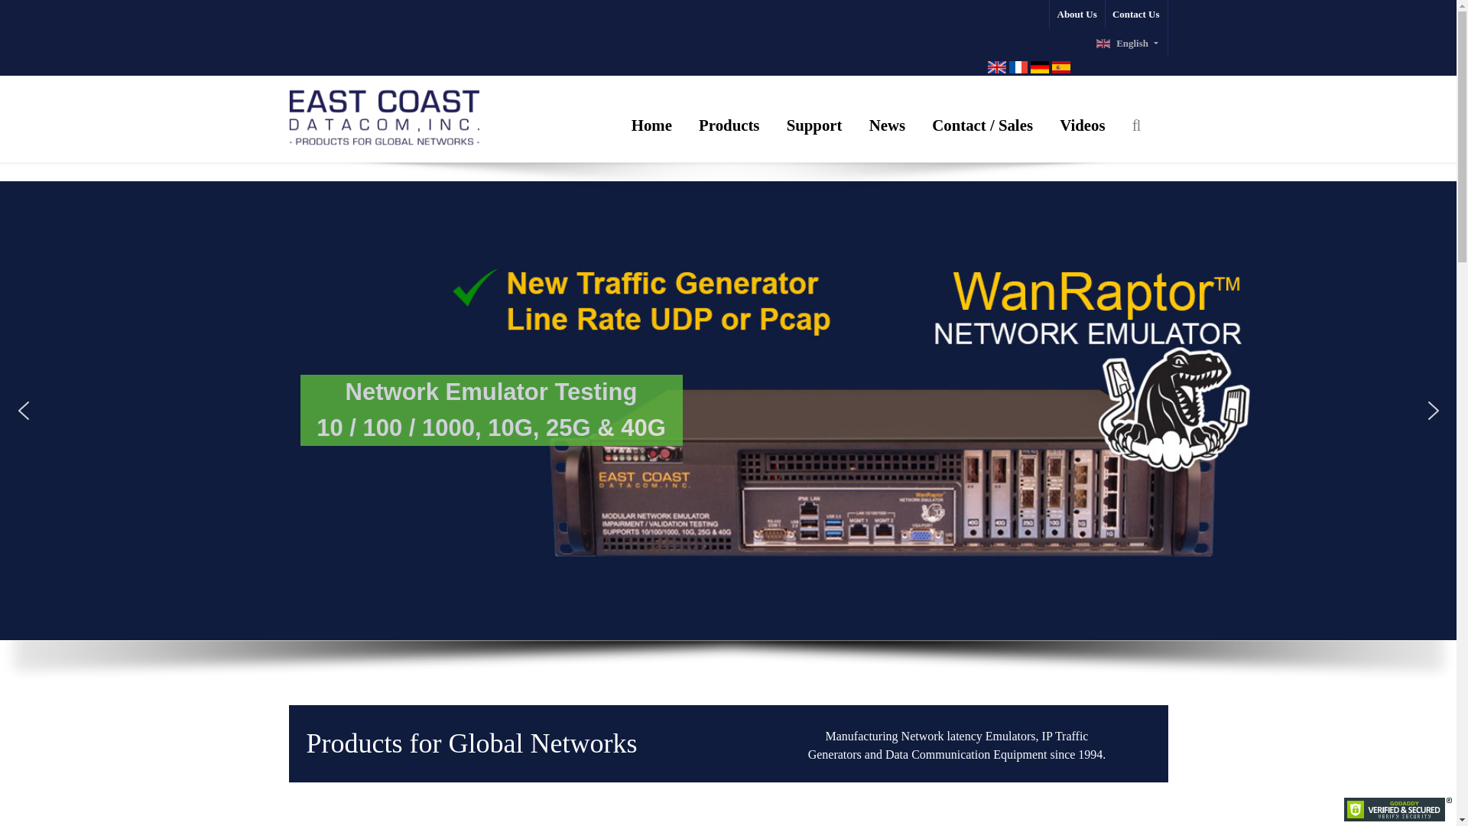  I want to click on Pinterest, so click(1153, 766).